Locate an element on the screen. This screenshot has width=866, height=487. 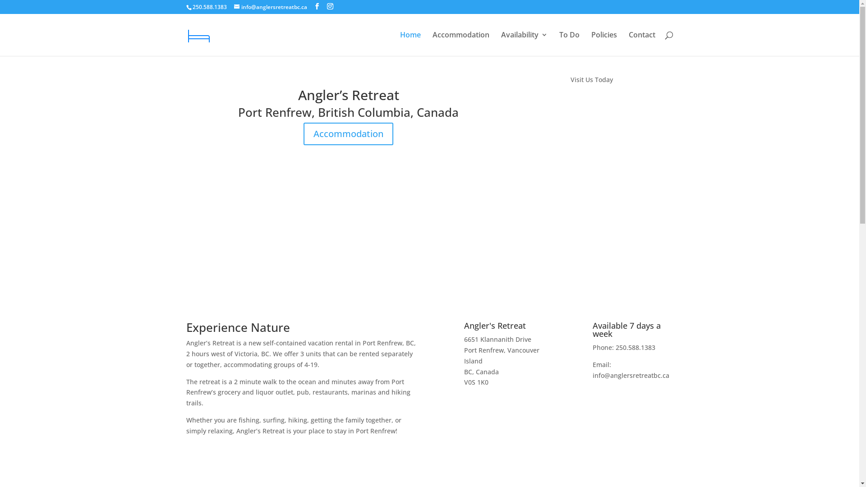
Policies is located at coordinates (603, 44).